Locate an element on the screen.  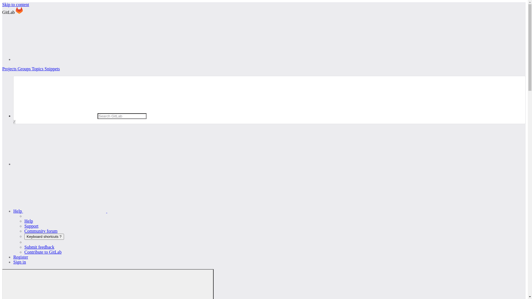
Help is located at coordinates (103, 211).